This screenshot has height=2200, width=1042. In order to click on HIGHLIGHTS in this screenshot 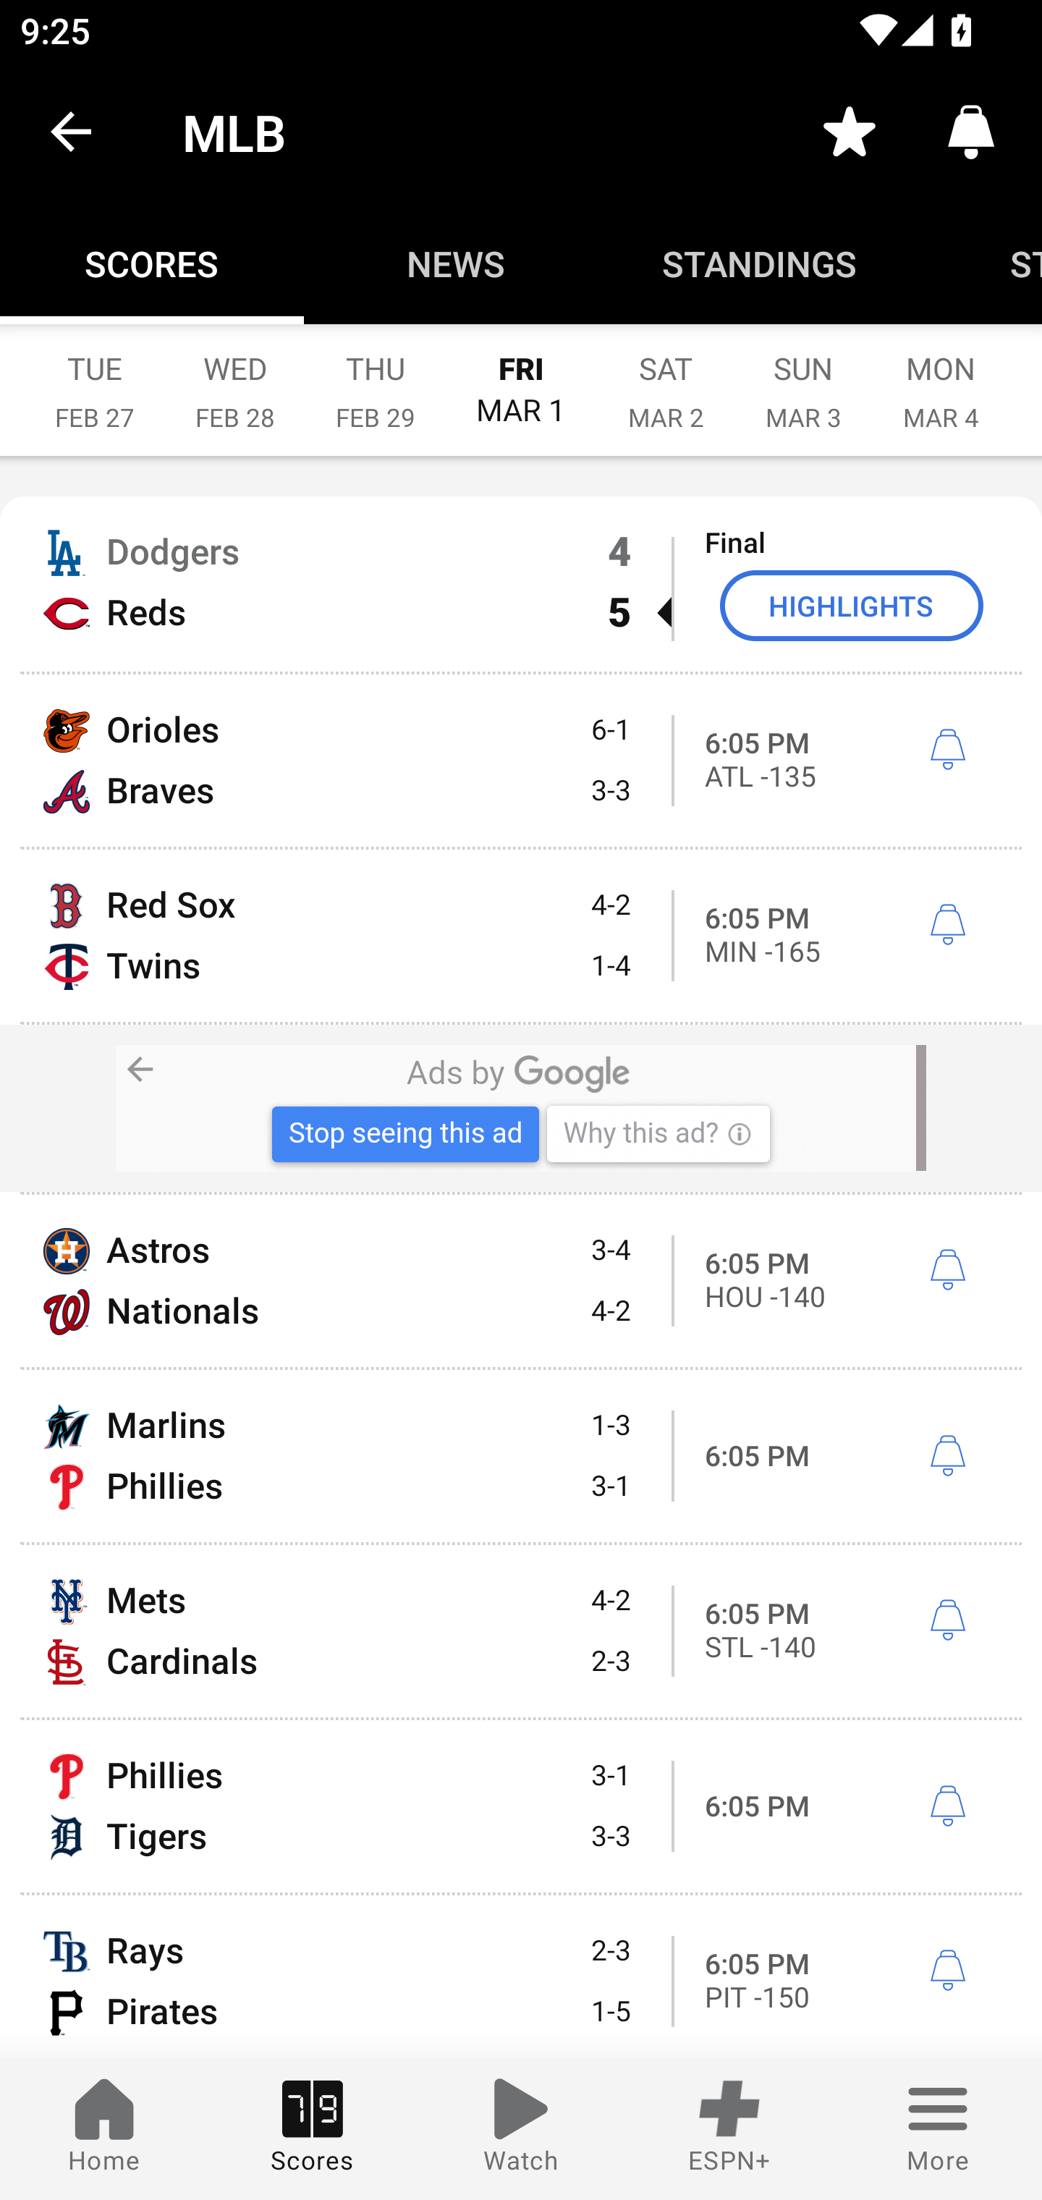, I will do `click(852, 605)`.